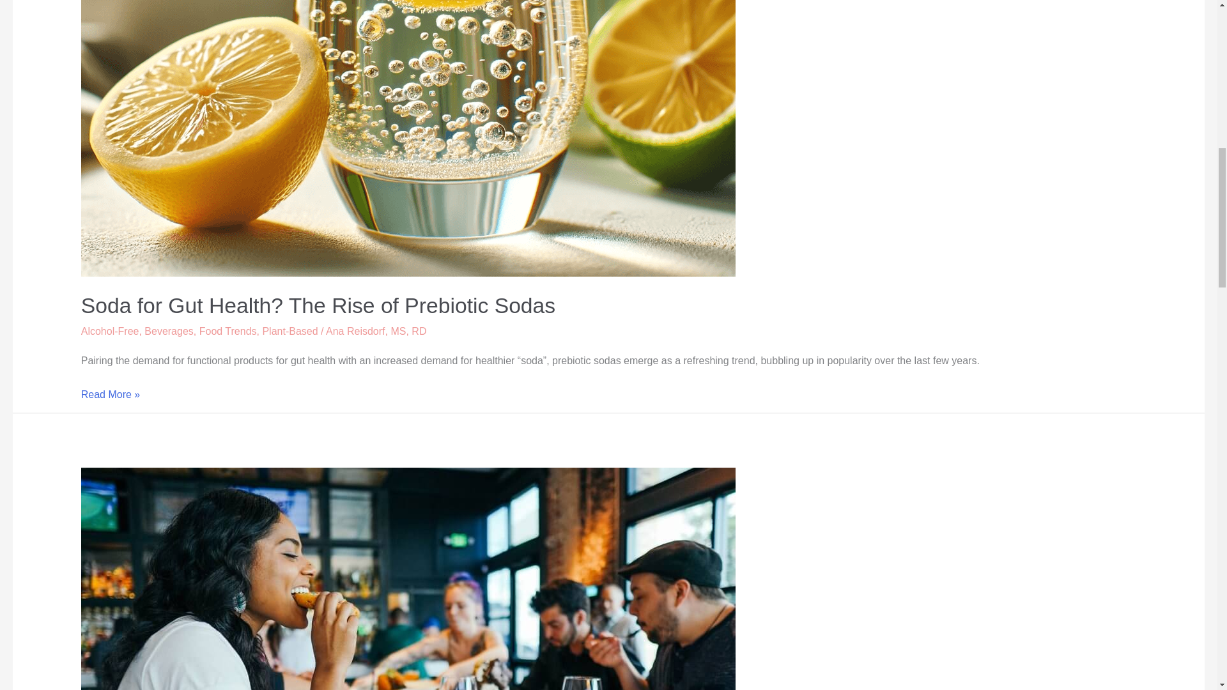  What do you see at coordinates (376, 331) in the screenshot?
I see `Ana Reisdorf, MS, RD` at bounding box center [376, 331].